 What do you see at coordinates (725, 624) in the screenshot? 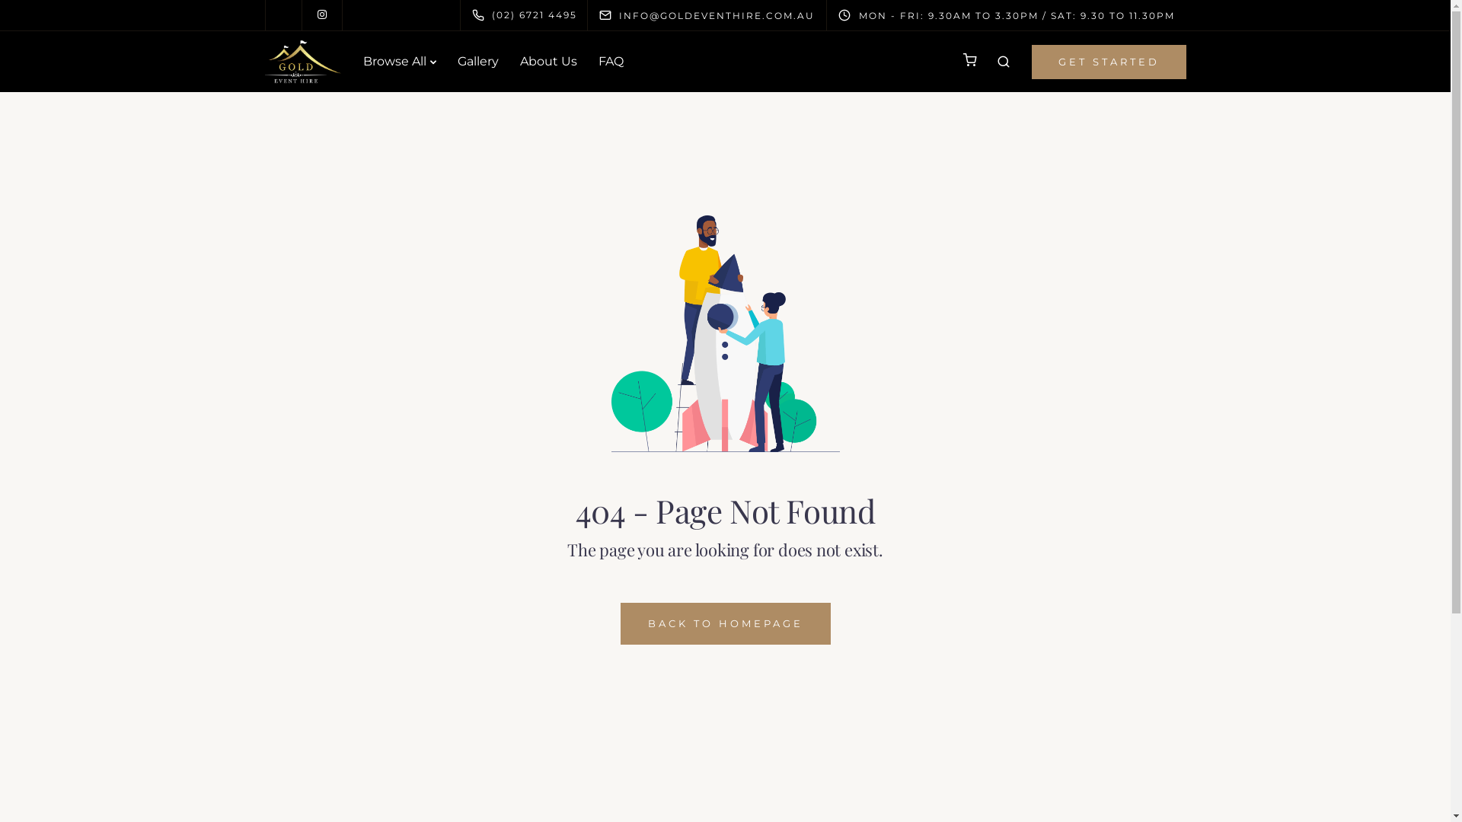
I see `BACK TO HOMEPAGE` at bounding box center [725, 624].